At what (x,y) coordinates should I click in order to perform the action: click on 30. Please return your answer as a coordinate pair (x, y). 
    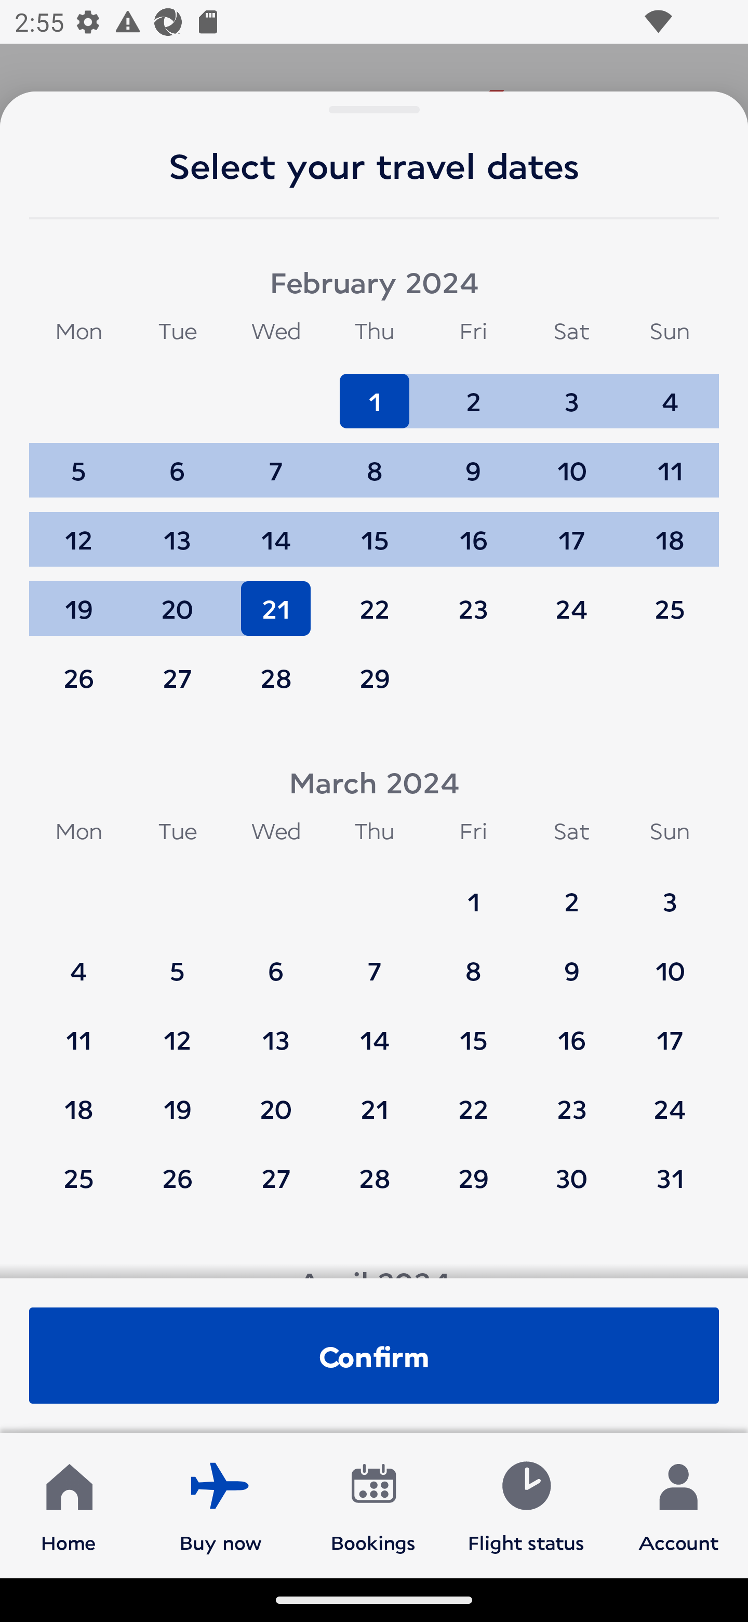
    Looking at the image, I should click on (571, 1177).